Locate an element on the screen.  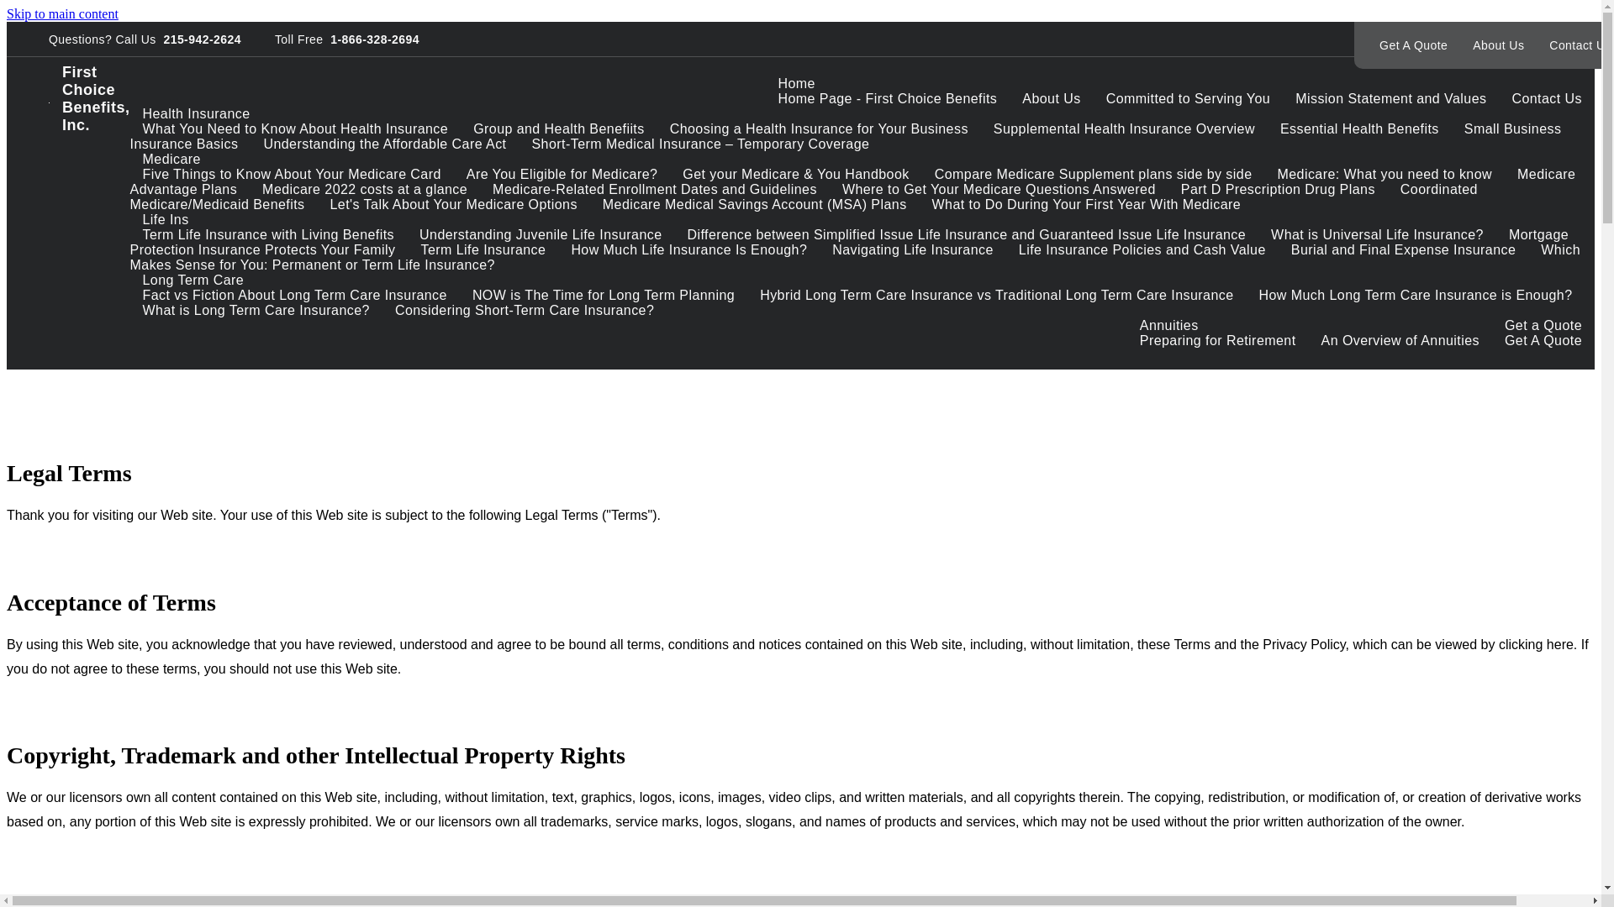
Get A Quote is located at coordinates (1543, 341).